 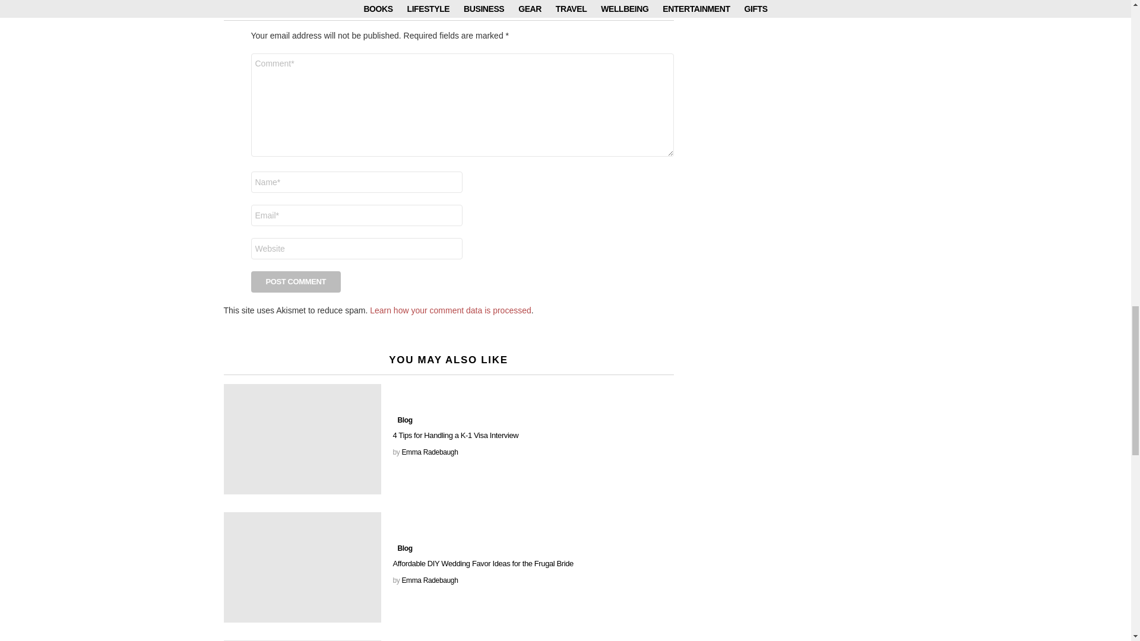 What do you see at coordinates (429, 452) in the screenshot?
I see `Posts by Emma Radebaugh` at bounding box center [429, 452].